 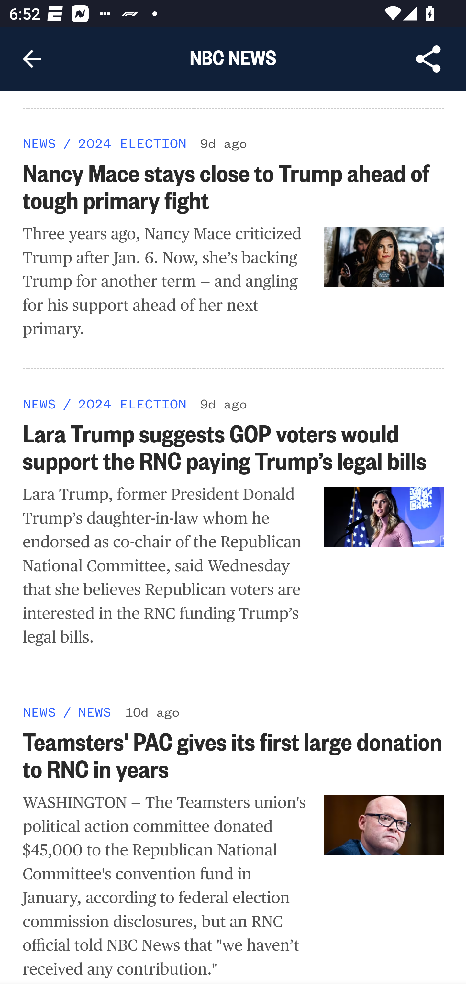 I want to click on 2024 ELECTION 2024 ELECTION 2024 ELECTION, so click(x=132, y=405).